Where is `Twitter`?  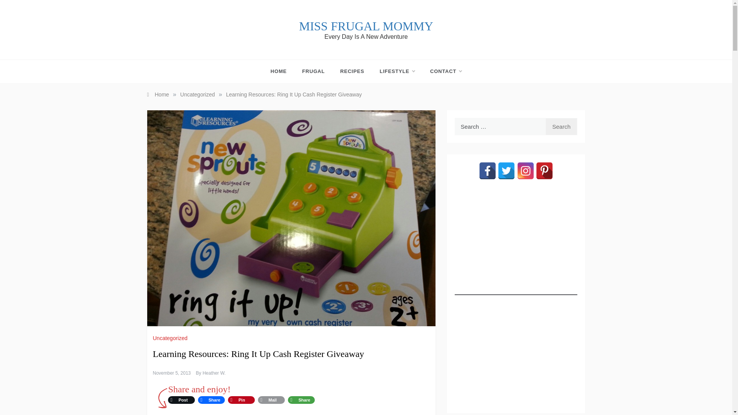 Twitter is located at coordinates (506, 171).